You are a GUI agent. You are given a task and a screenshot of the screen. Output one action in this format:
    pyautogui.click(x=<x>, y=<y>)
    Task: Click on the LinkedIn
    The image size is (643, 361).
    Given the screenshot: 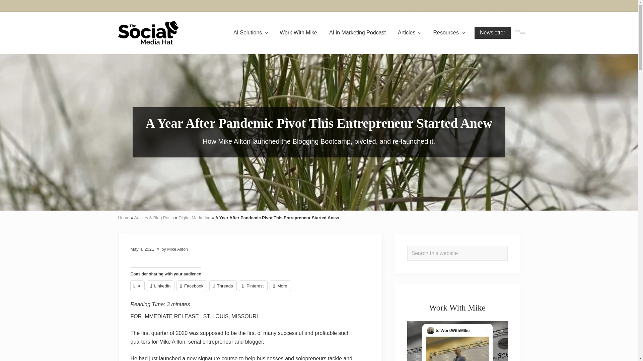 What is the action you would take?
    pyautogui.click(x=445, y=5)
    